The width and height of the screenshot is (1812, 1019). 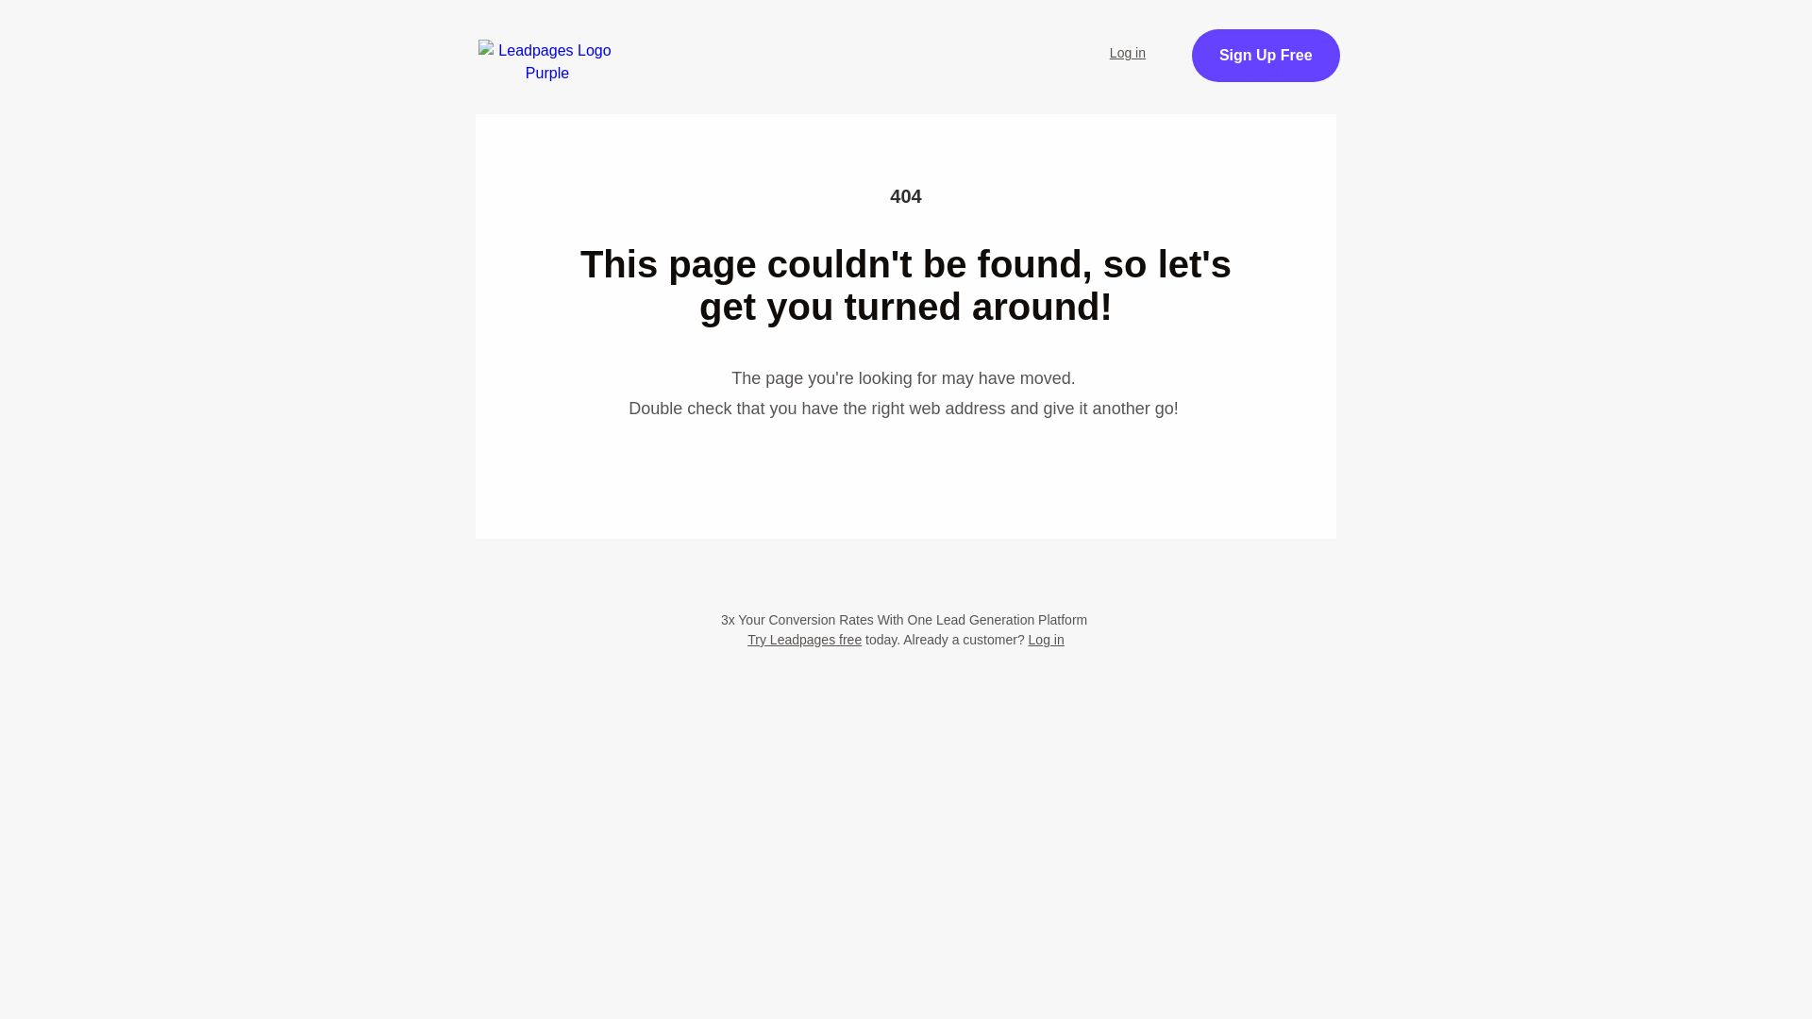 I want to click on Start Spiritual Gifts Test, so click(x=780, y=42).